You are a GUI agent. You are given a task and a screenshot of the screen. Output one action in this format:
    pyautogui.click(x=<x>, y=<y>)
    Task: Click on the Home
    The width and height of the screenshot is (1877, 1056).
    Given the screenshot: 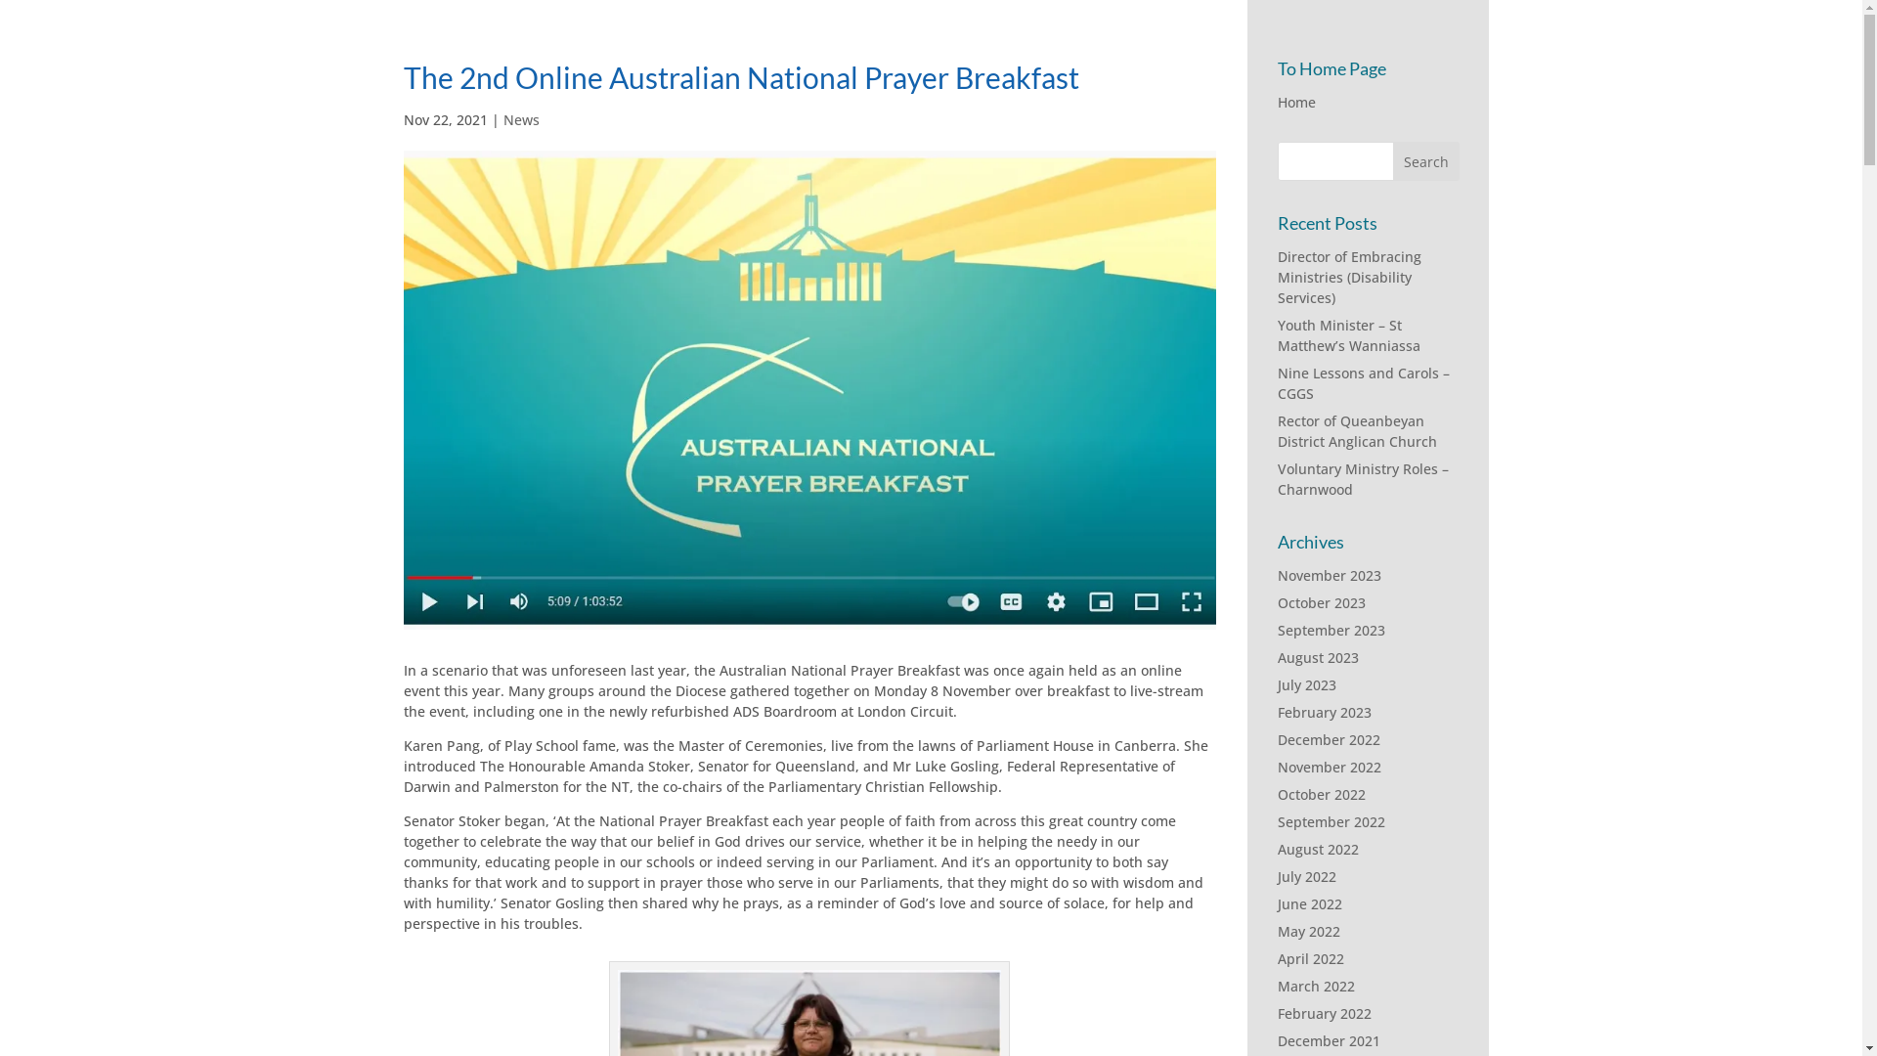 What is the action you would take?
    pyautogui.click(x=1296, y=102)
    